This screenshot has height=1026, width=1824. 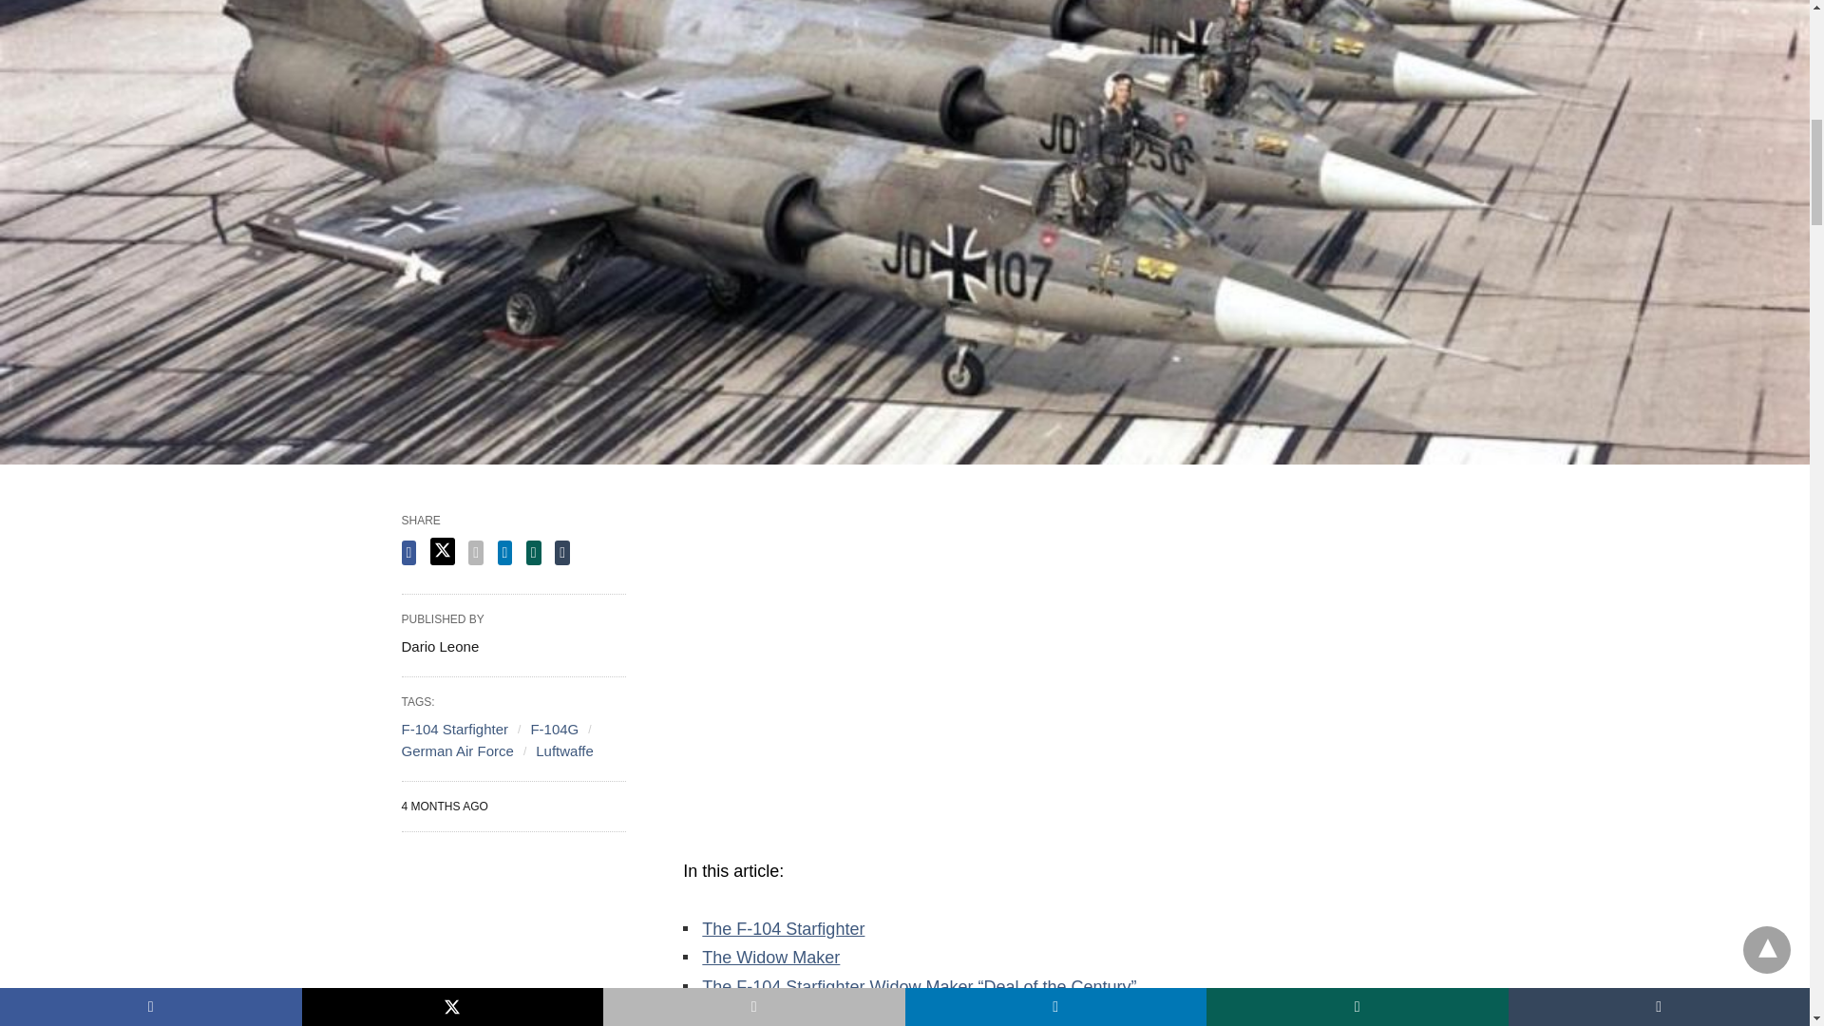 I want to click on F-104 Starfighter, the Widow Maker, so click(x=836, y=1015).